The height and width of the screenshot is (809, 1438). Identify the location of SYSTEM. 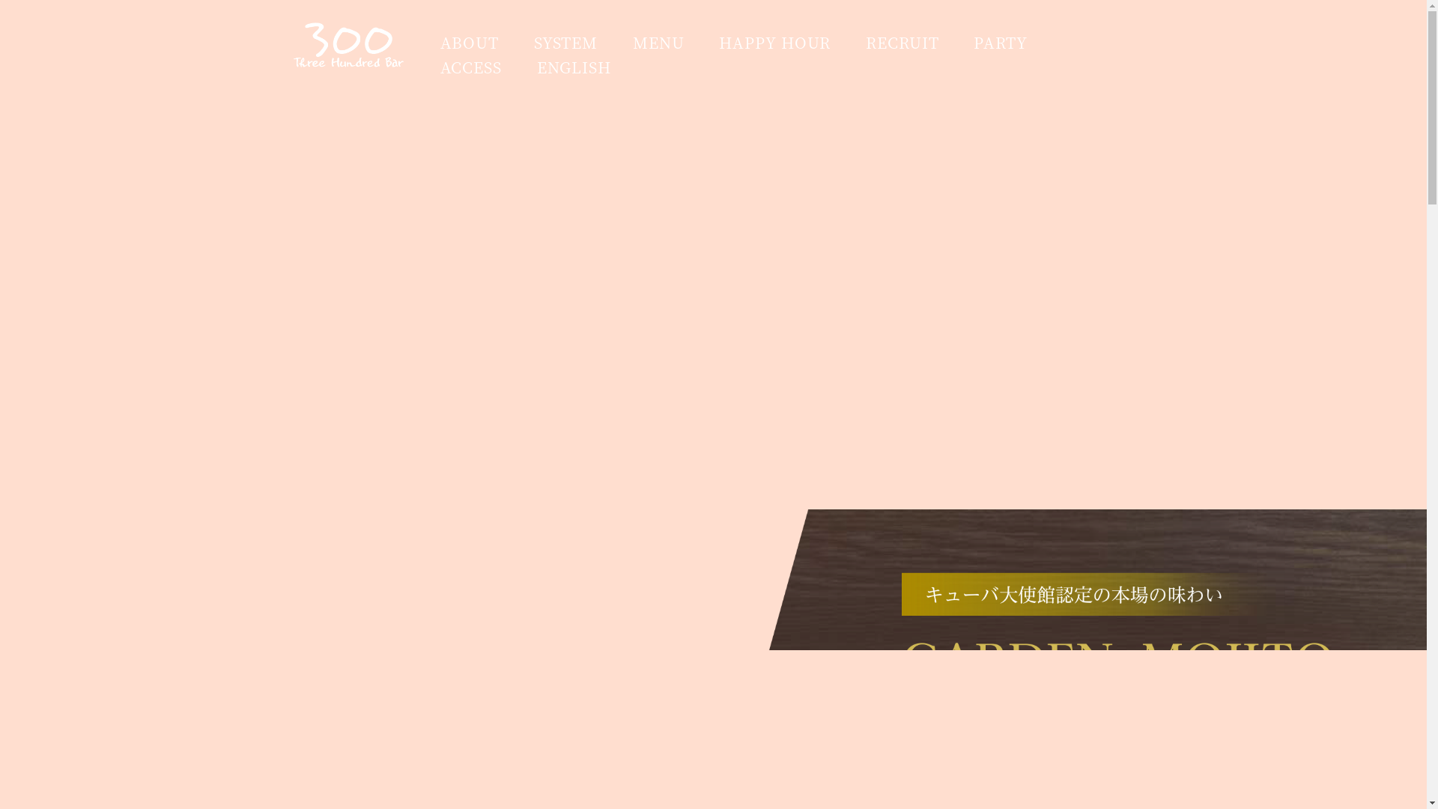
(566, 43).